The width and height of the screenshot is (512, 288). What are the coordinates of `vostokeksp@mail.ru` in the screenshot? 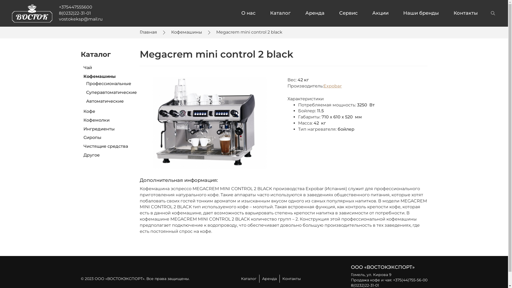 It's located at (81, 19).